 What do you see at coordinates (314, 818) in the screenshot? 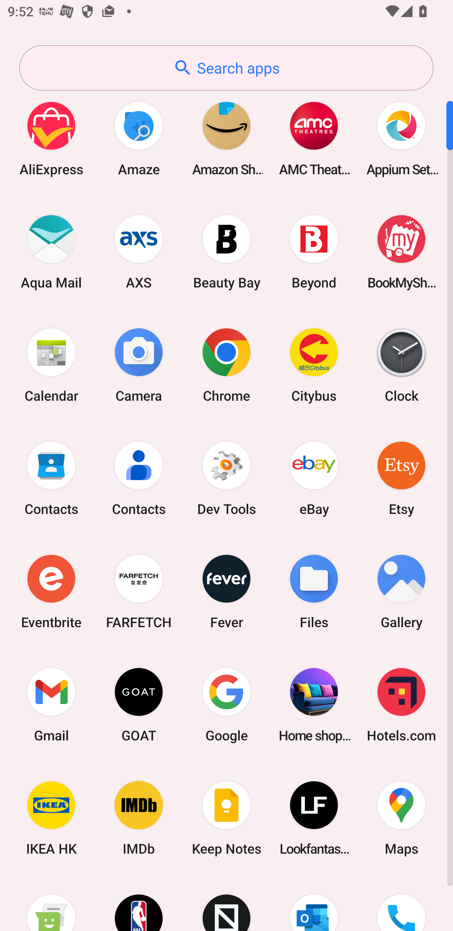
I see `Lookfantastic` at bounding box center [314, 818].